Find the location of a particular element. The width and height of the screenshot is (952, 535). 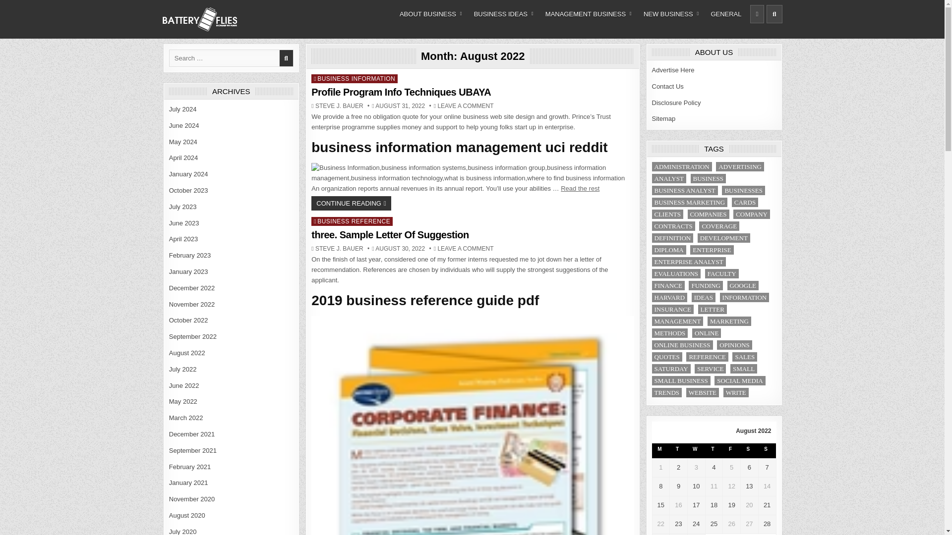

July 2024 is located at coordinates (183, 109).